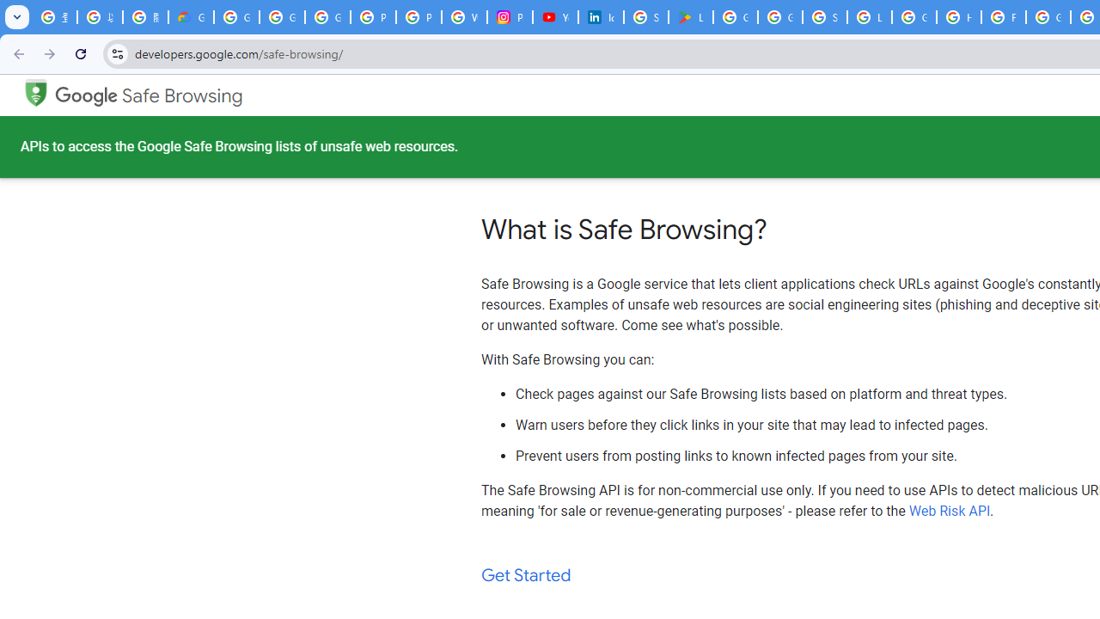  I want to click on Google Workspace - Specific Terms, so click(780, 17).